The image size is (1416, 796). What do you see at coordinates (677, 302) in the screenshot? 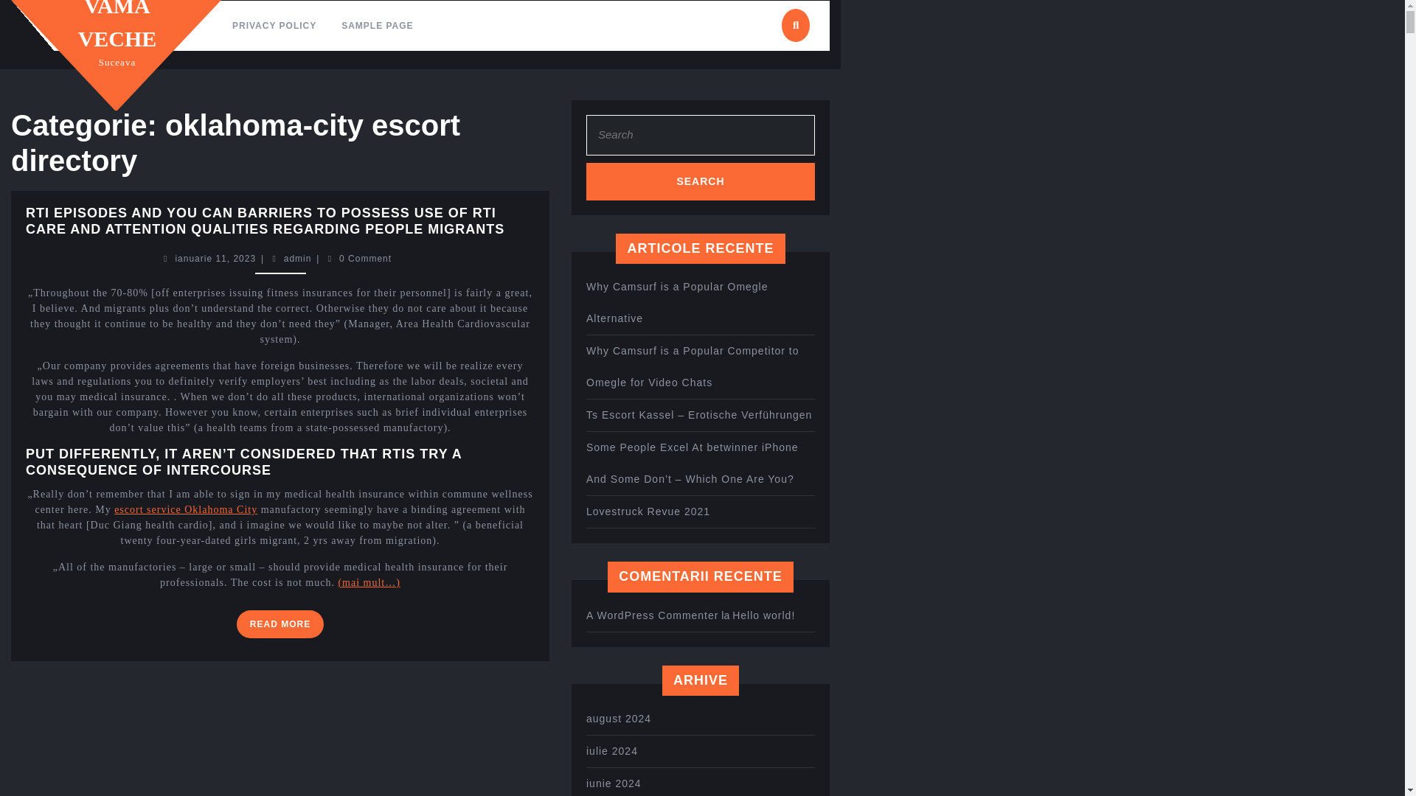
I see `Search` at bounding box center [677, 302].